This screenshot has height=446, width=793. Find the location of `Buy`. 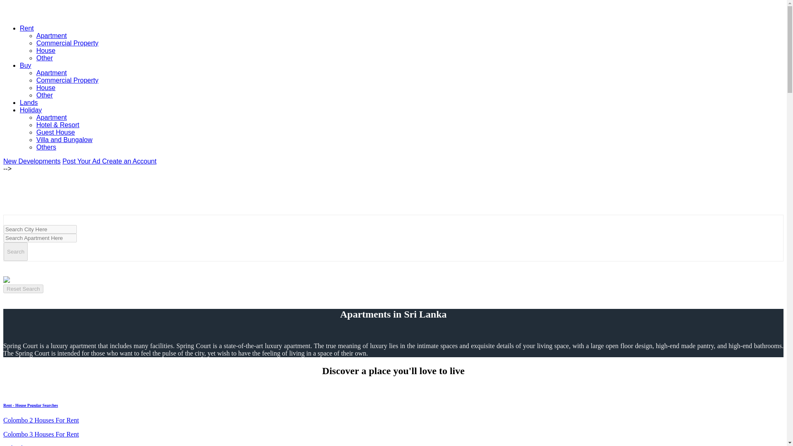

Buy is located at coordinates (26, 65).